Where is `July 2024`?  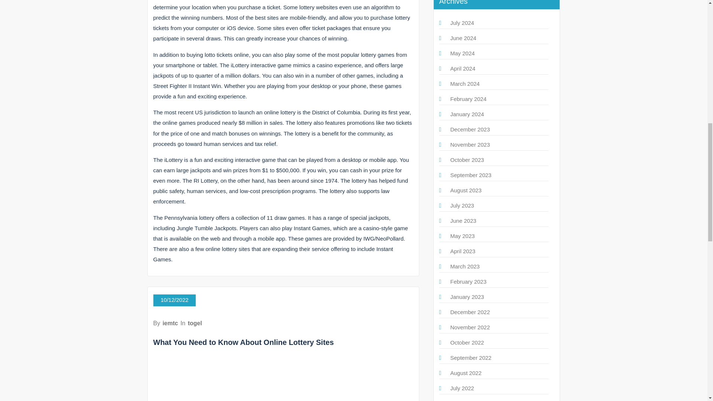
July 2024 is located at coordinates (462, 23).